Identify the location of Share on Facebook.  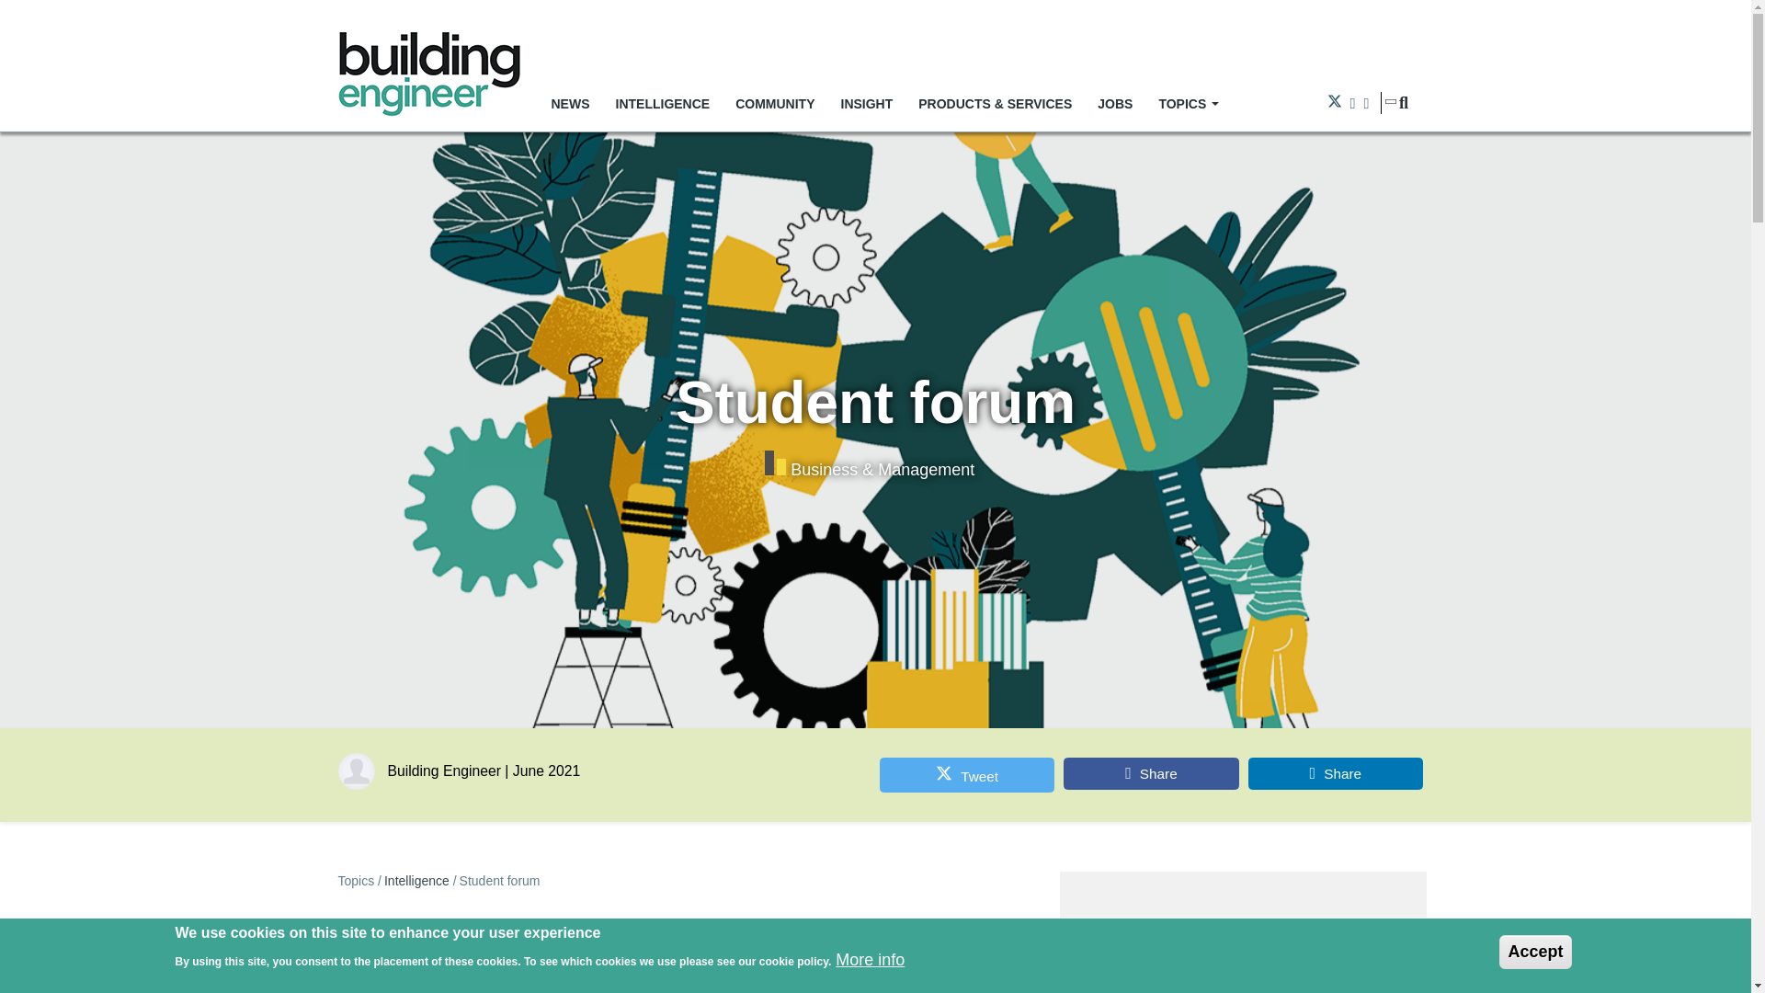
(1151, 773).